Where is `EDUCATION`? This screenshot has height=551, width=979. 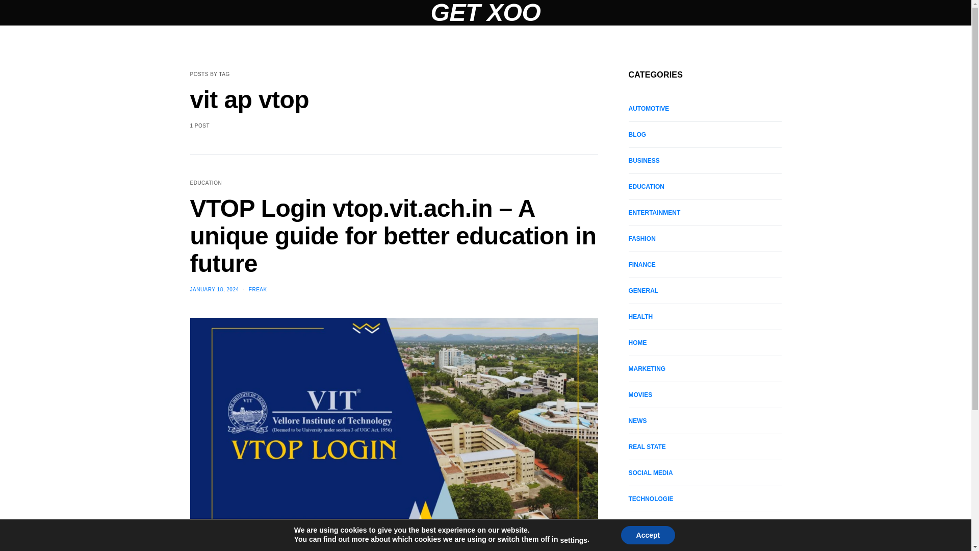 EDUCATION is located at coordinates (206, 183).